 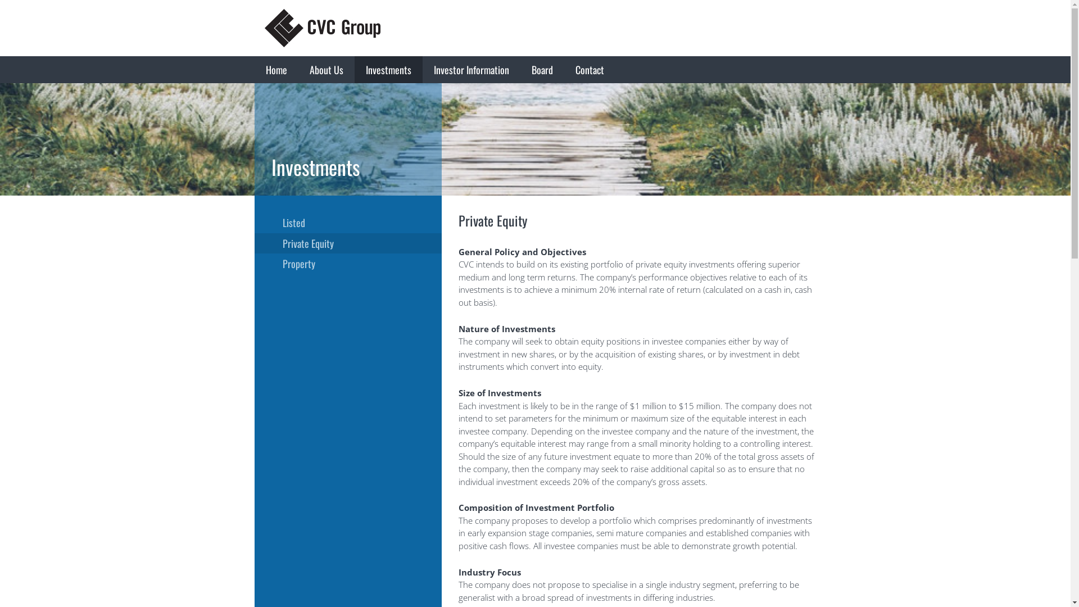 What do you see at coordinates (347, 223) in the screenshot?
I see `Listed` at bounding box center [347, 223].